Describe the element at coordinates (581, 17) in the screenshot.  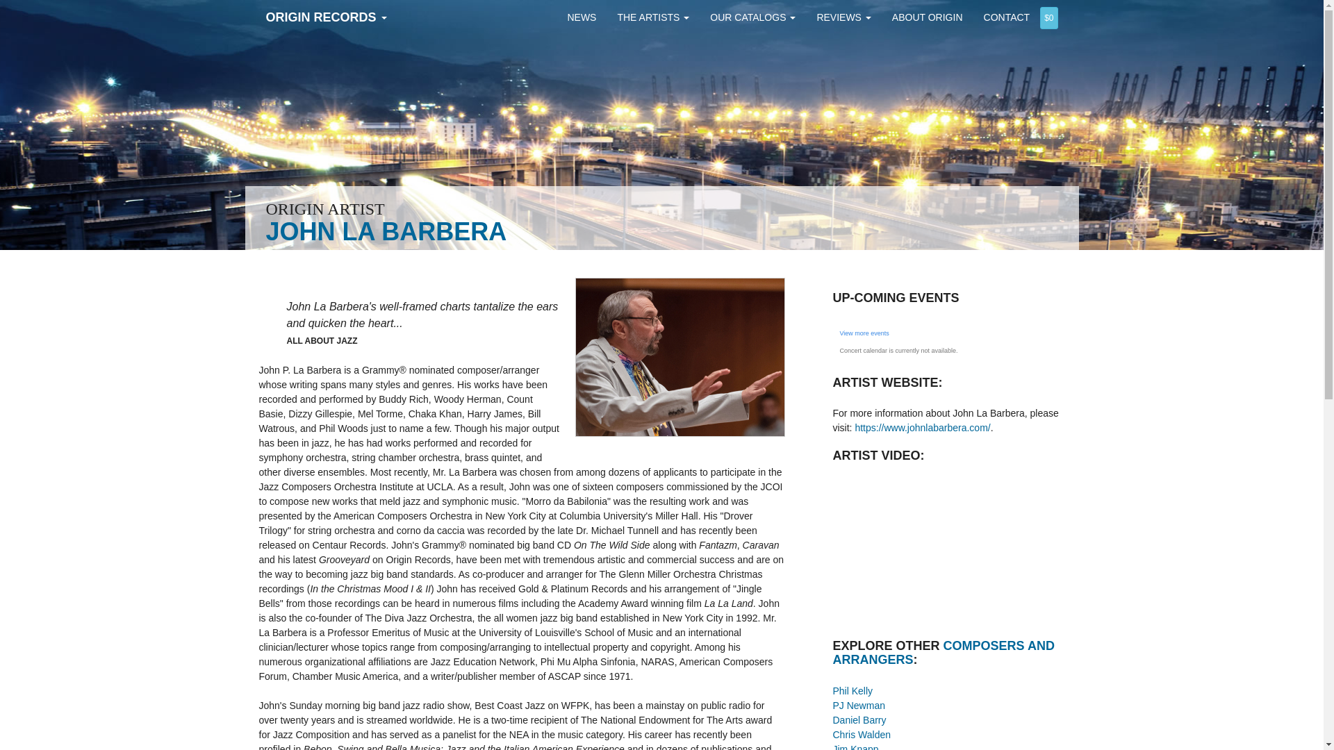
I see `NEWS` at that location.